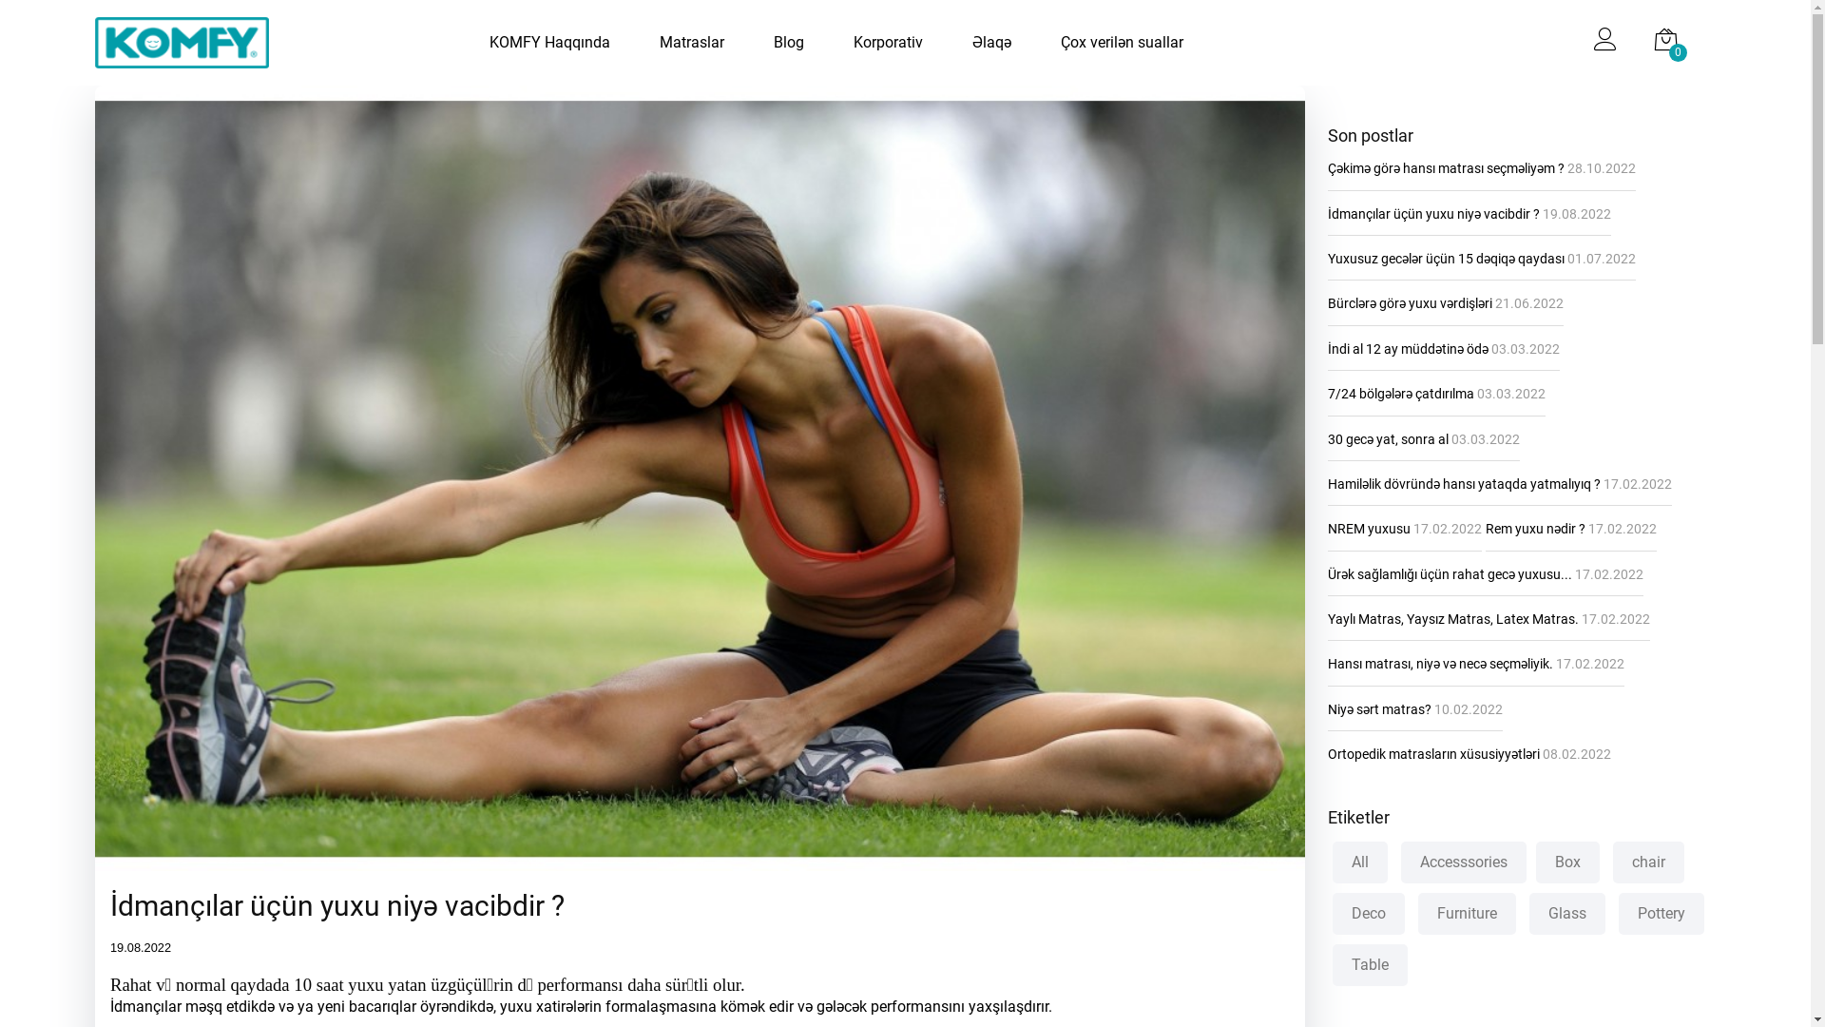  What do you see at coordinates (1369, 914) in the screenshot?
I see `Deco` at bounding box center [1369, 914].